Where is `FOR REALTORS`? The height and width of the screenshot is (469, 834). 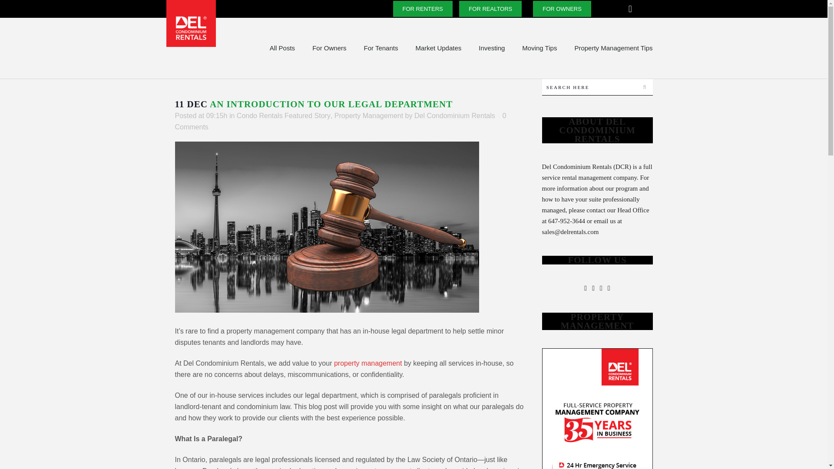
FOR REALTORS is located at coordinates (490, 9).